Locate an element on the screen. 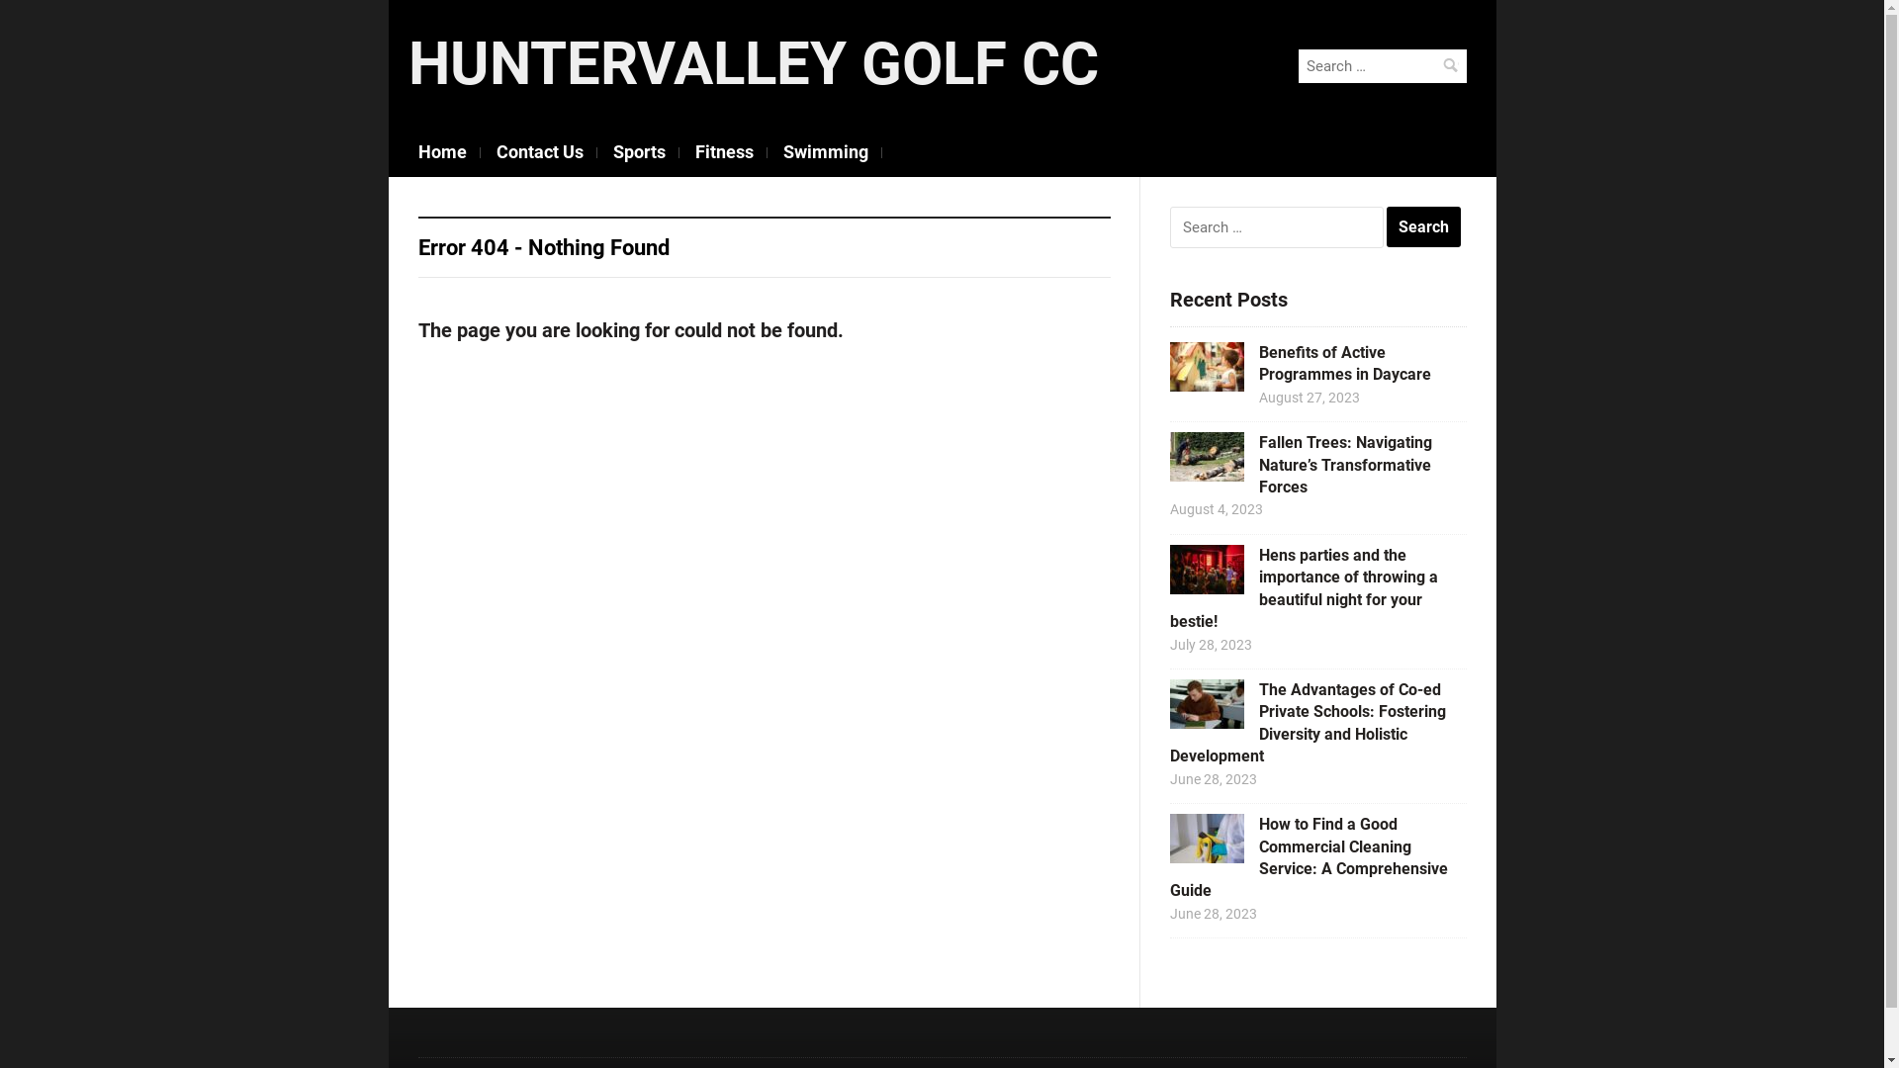  HUNTERVALLEY GOLF CC is located at coordinates (753, 63).